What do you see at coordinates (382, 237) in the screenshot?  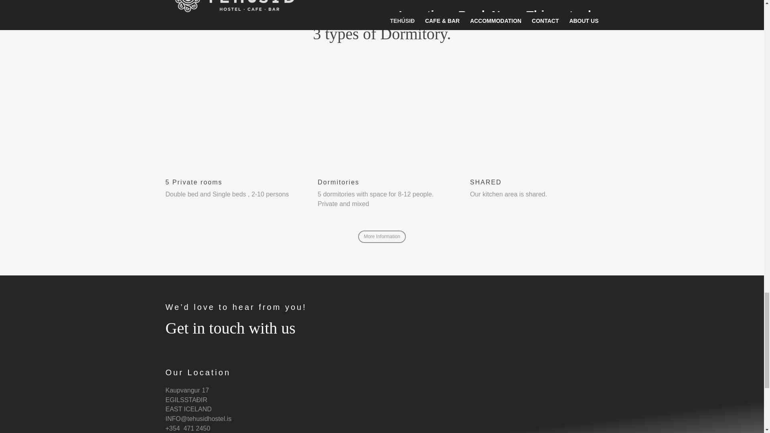 I see `More Information` at bounding box center [382, 237].